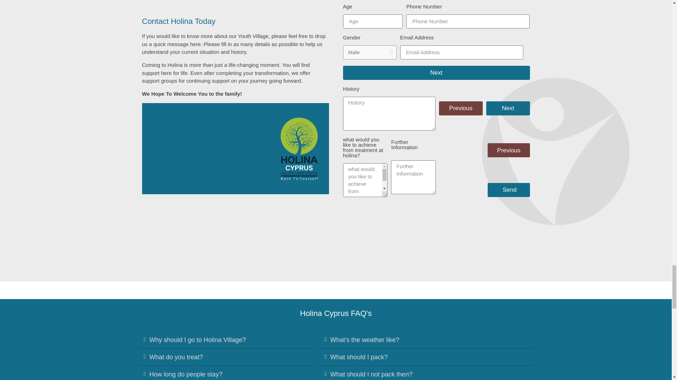 This screenshot has height=380, width=677. I want to click on How long do people stay?, so click(186, 374).